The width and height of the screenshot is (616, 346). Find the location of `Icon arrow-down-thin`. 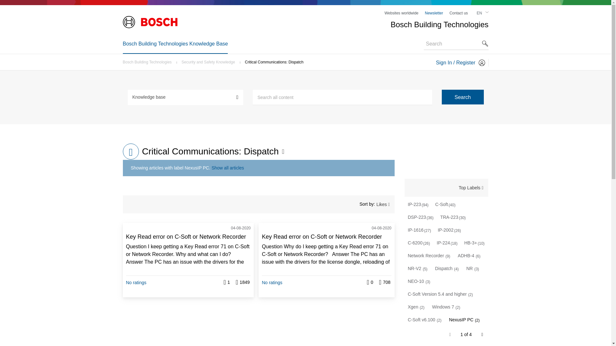

Icon arrow-down-thin is located at coordinates (487, 12).